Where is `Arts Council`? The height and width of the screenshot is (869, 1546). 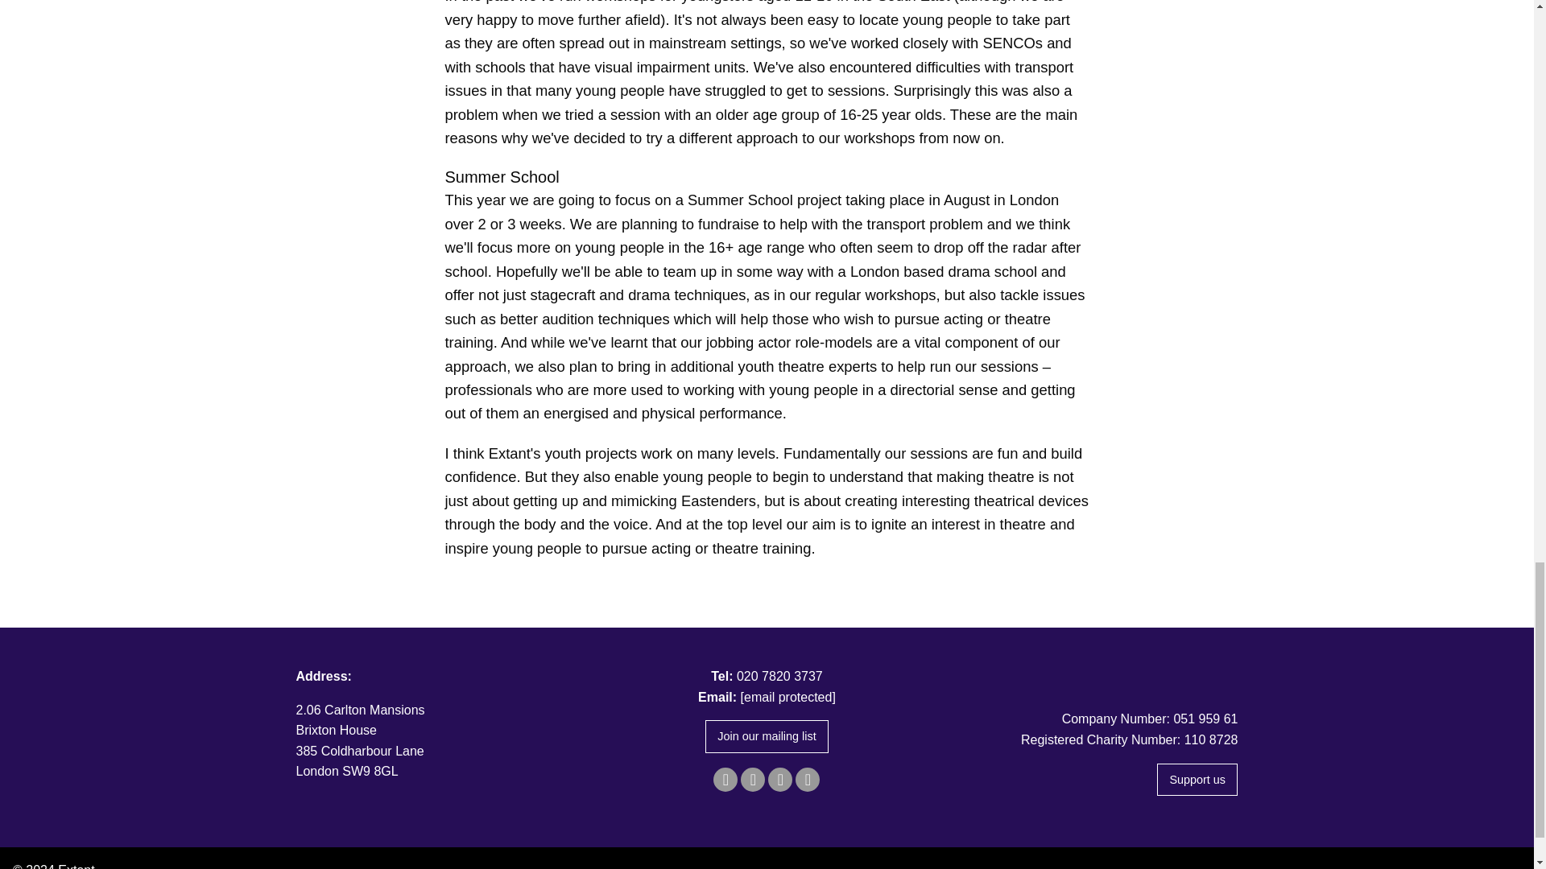
Arts Council is located at coordinates (1089, 674).